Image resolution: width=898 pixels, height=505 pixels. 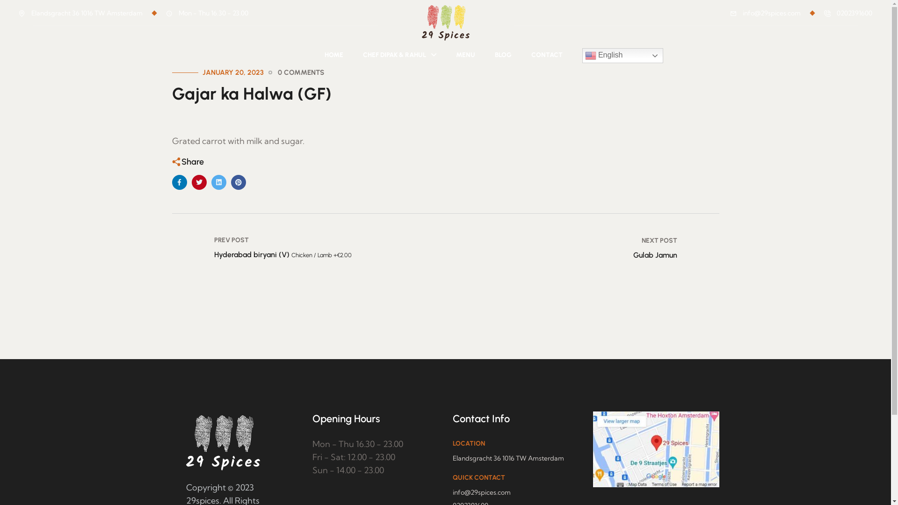 What do you see at coordinates (547, 51) in the screenshot?
I see `CONTACT` at bounding box center [547, 51].